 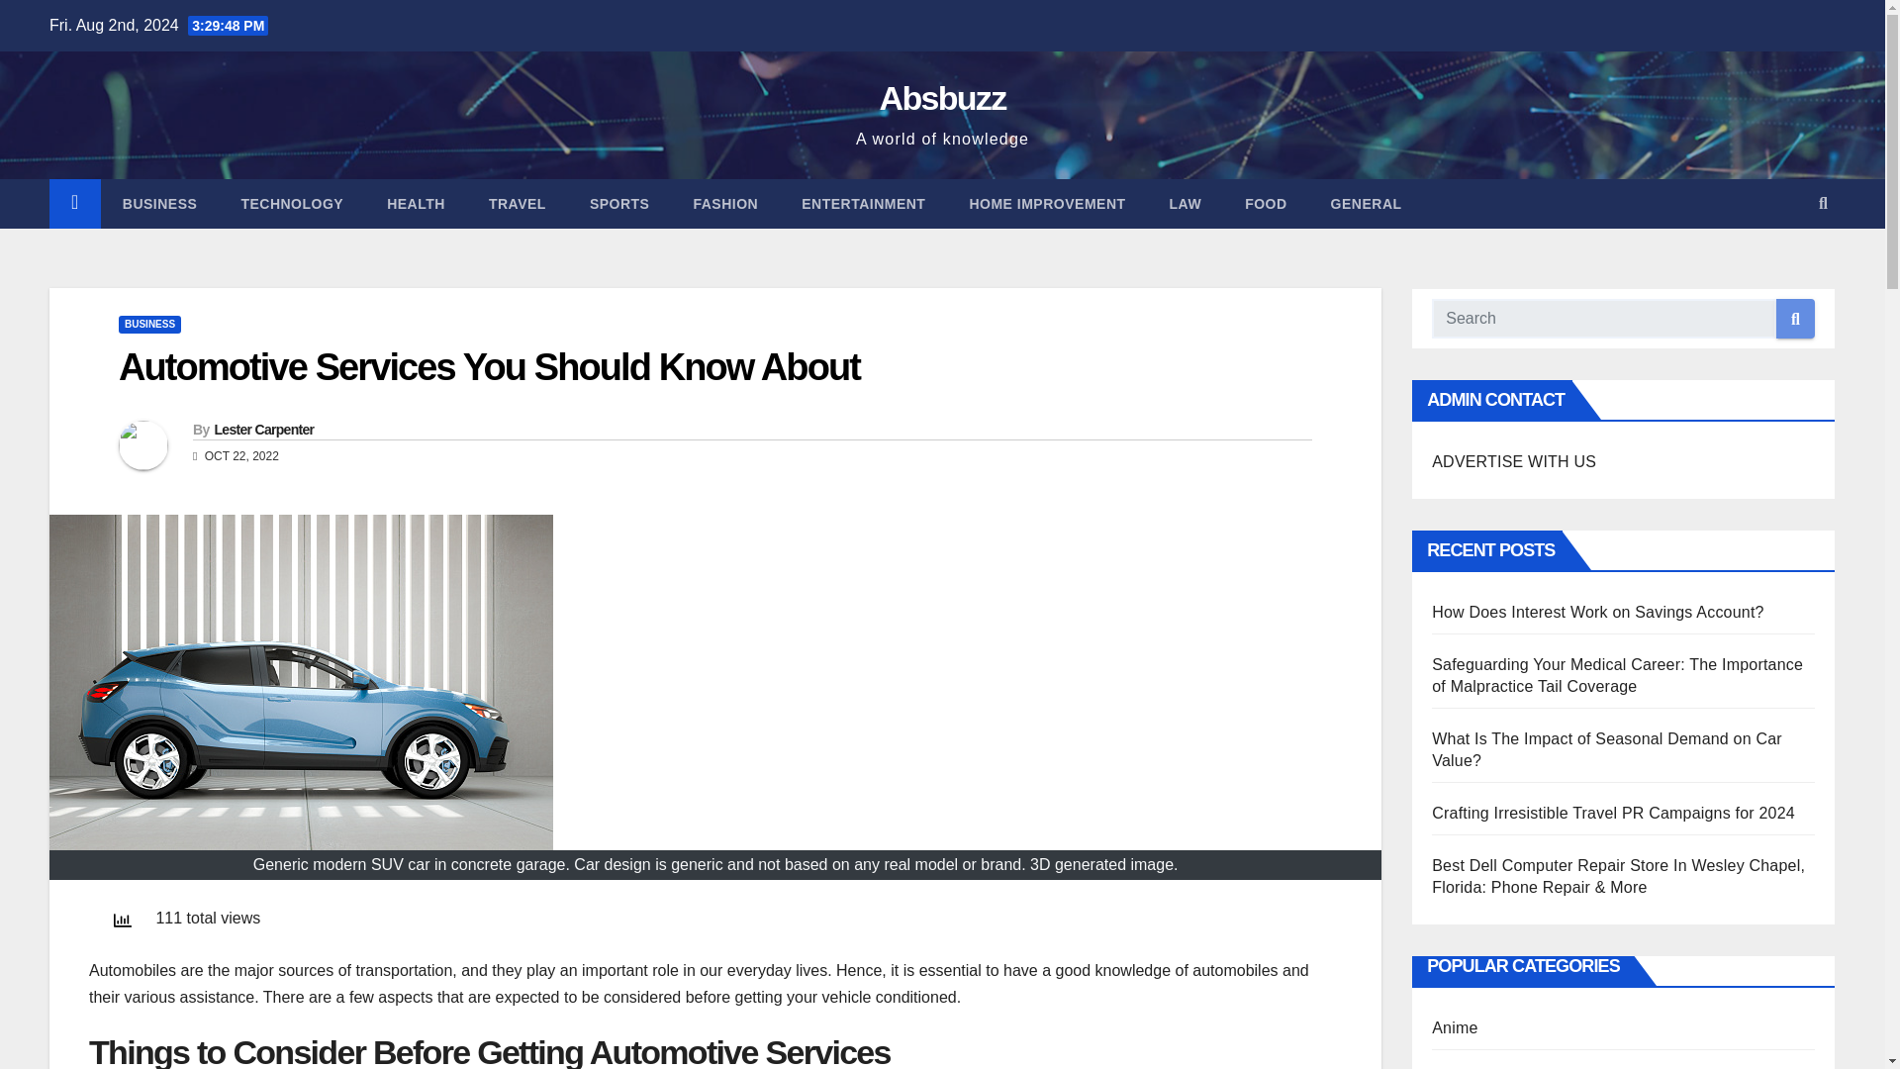 What do you see at coordinates (518, 204) in the screenshot?
I see `TRAVEL` at bounding box center [518, 204].